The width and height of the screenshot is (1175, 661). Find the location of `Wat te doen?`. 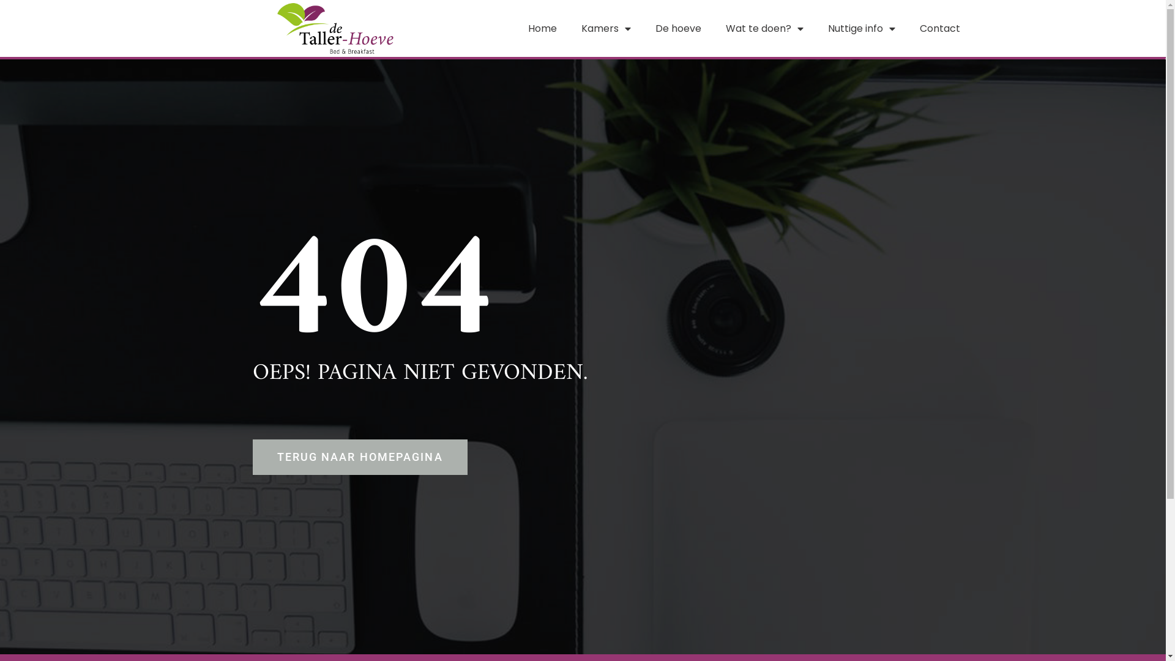

Wat te doen? is located at coordinates (765, 29).